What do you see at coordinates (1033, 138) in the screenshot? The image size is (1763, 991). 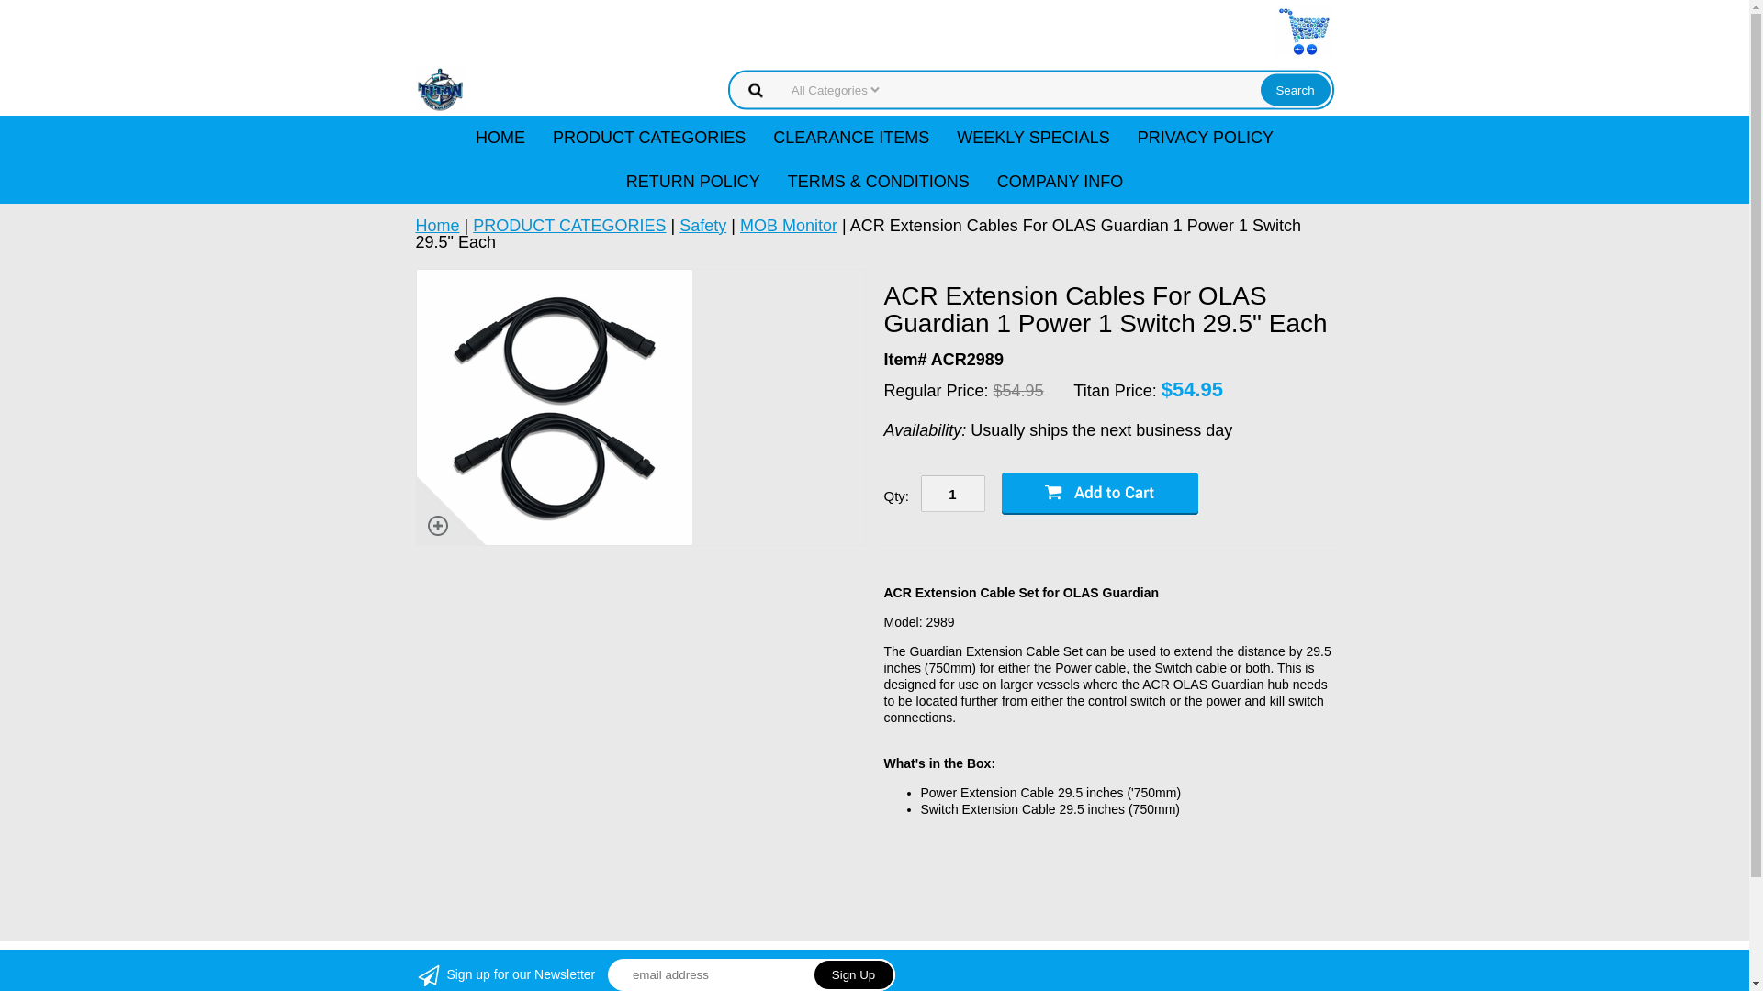 I see `WEEKLY SPECIALS` at bounding box center [1033, 138].